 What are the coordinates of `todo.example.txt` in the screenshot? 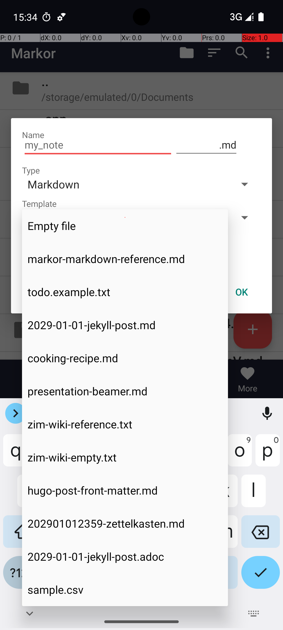 It's located at (125, 292).